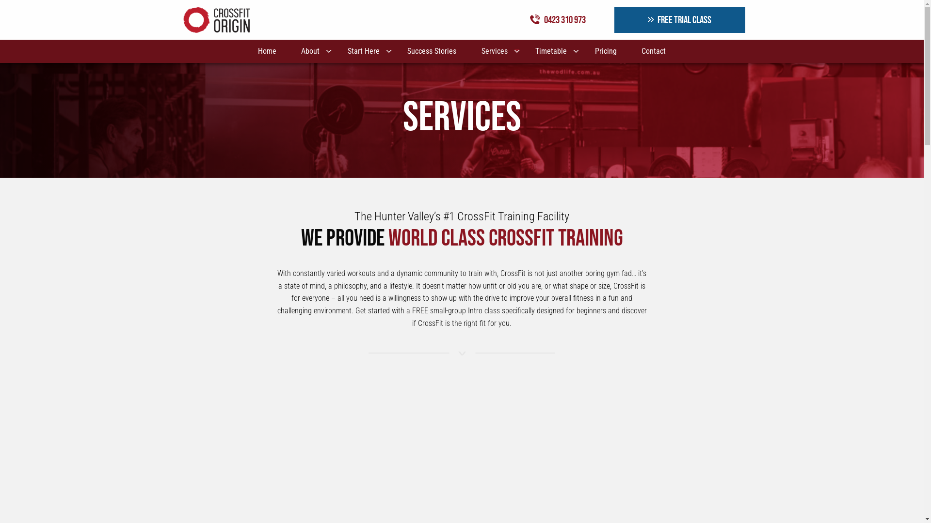  What do you see at coordinates (553, 51) in the screenshot?
I see `Timetable` at bounding box center [553, 51].